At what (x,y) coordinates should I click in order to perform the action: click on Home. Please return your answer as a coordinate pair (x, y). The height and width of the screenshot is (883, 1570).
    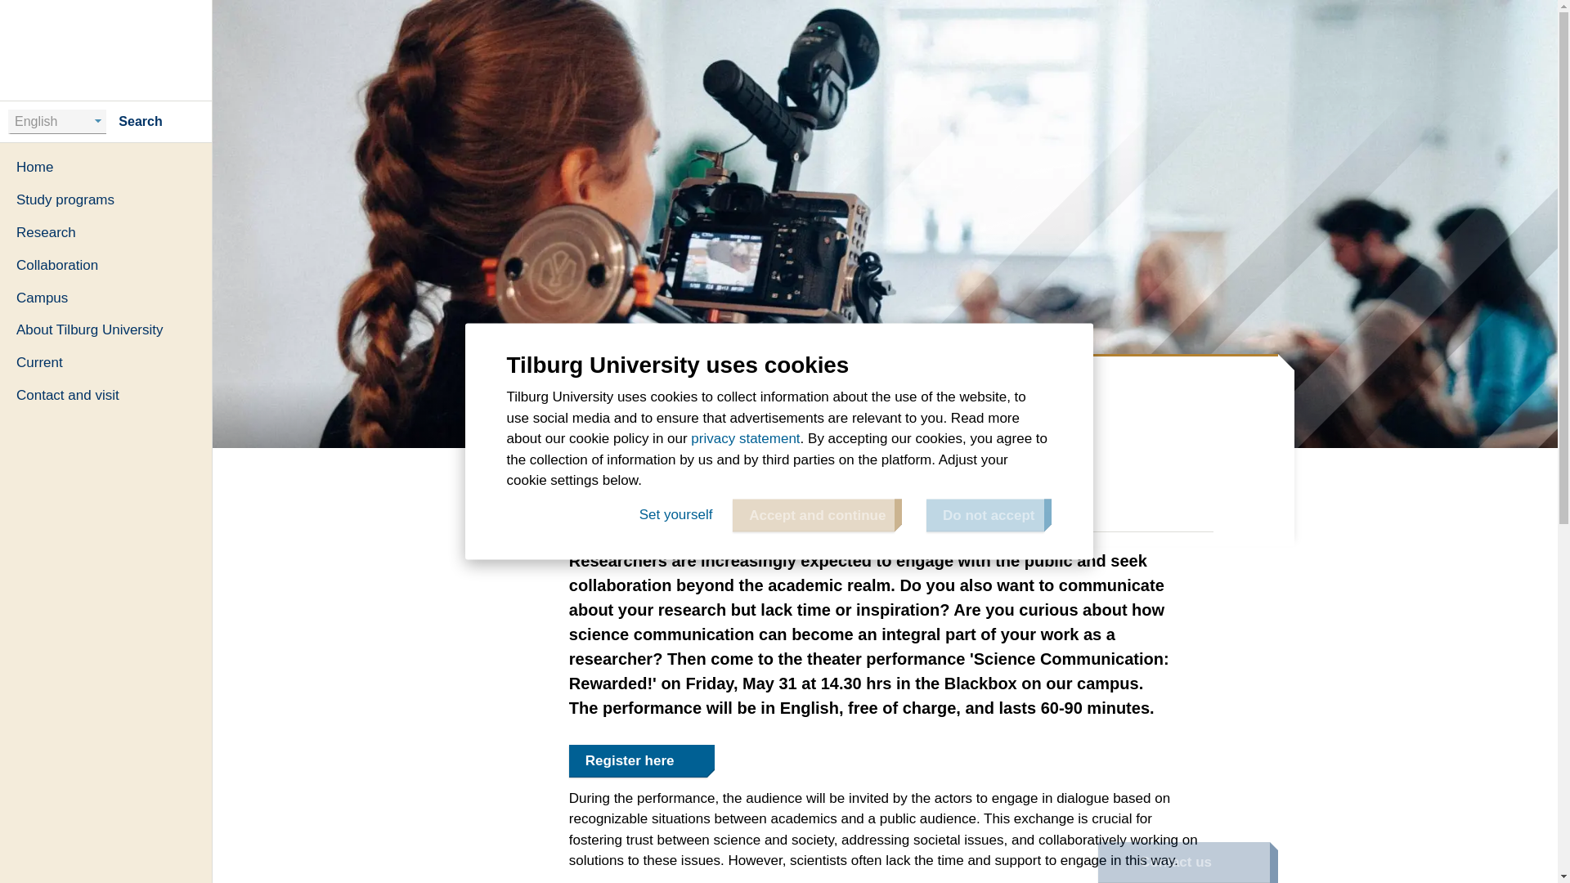
    Looking at the image, I should click on (106, 50).